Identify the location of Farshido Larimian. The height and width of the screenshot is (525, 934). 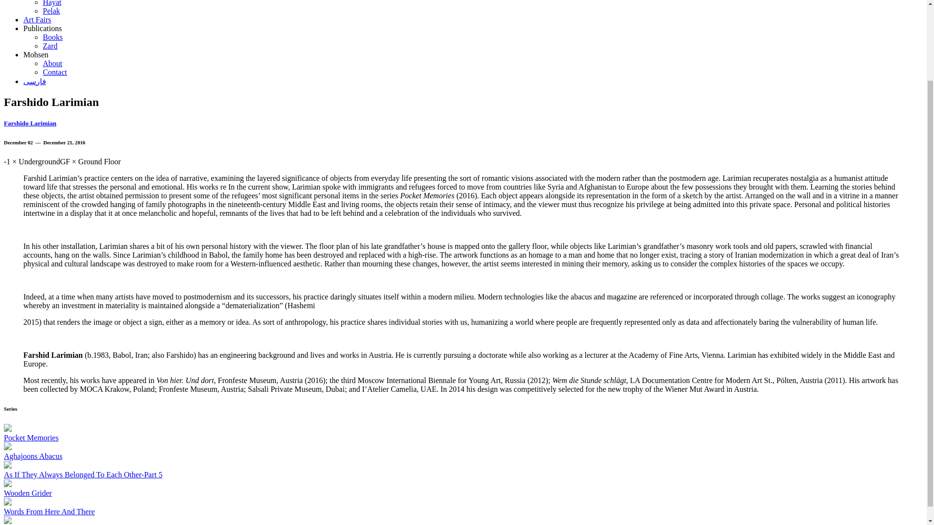
(30, 123).